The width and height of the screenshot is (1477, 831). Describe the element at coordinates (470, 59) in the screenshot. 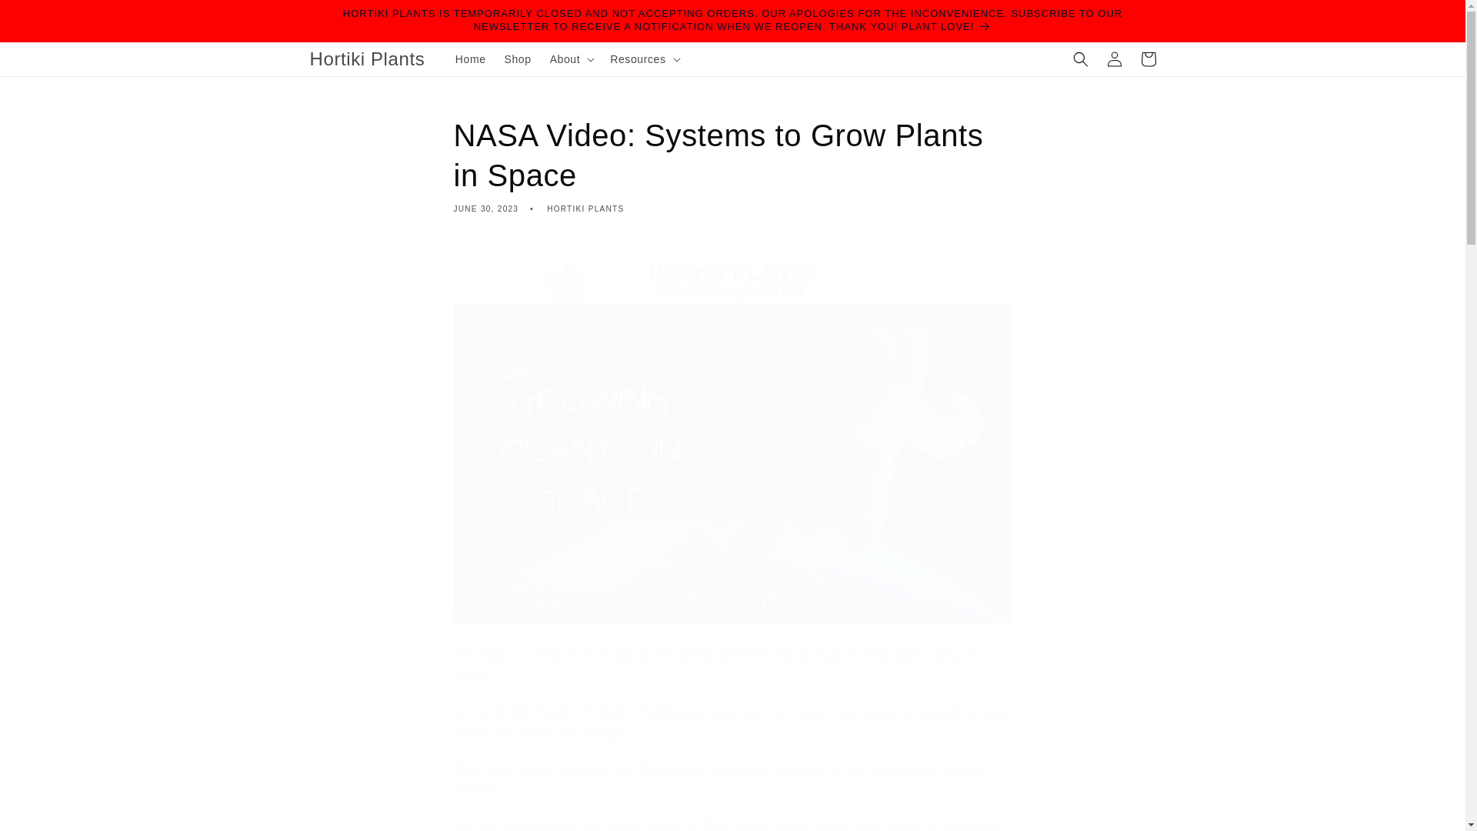

I see `Home` at that location.